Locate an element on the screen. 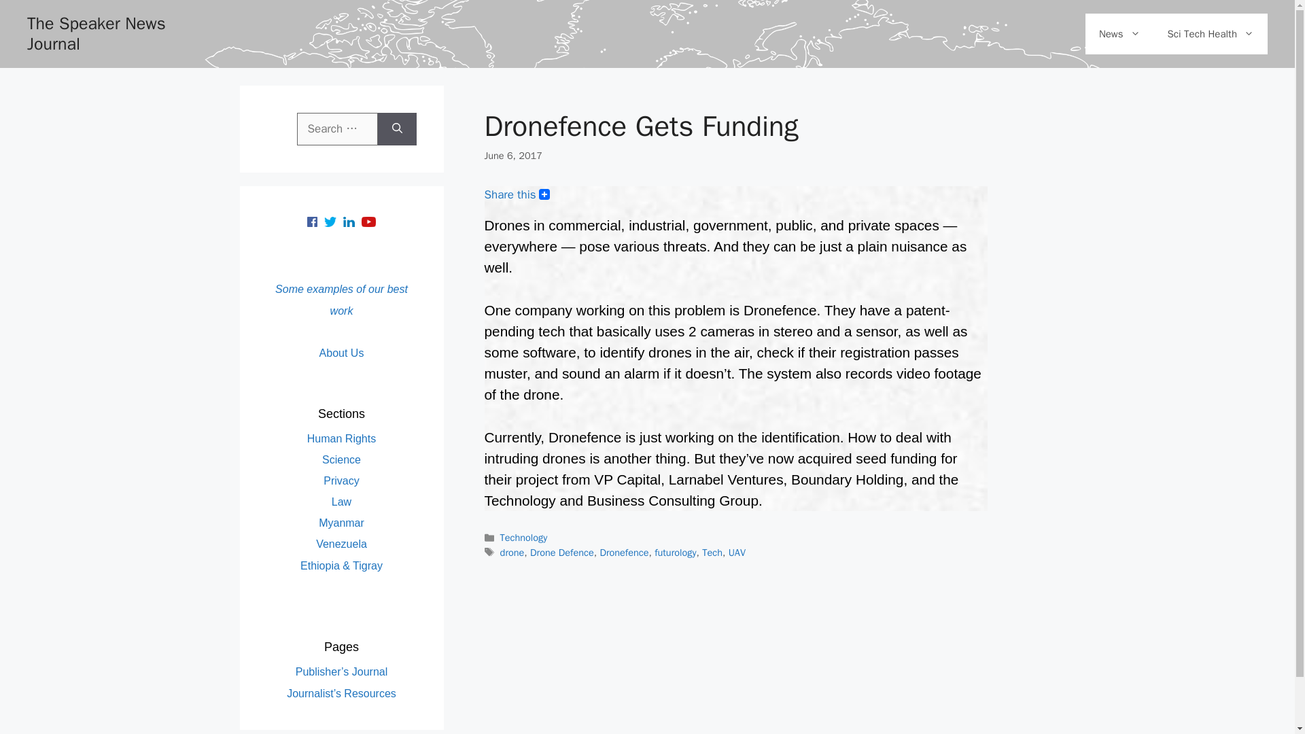  drone is located at coordinates (512, 552).